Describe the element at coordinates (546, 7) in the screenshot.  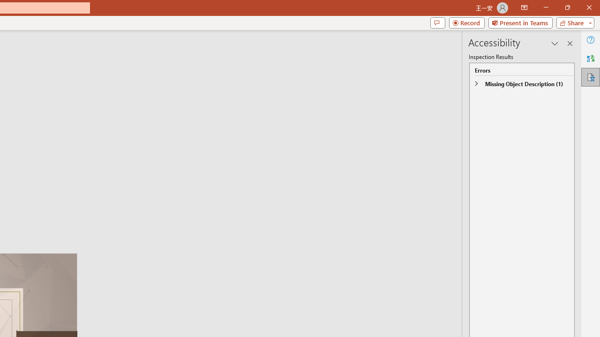
I see `Minimize` at that location.